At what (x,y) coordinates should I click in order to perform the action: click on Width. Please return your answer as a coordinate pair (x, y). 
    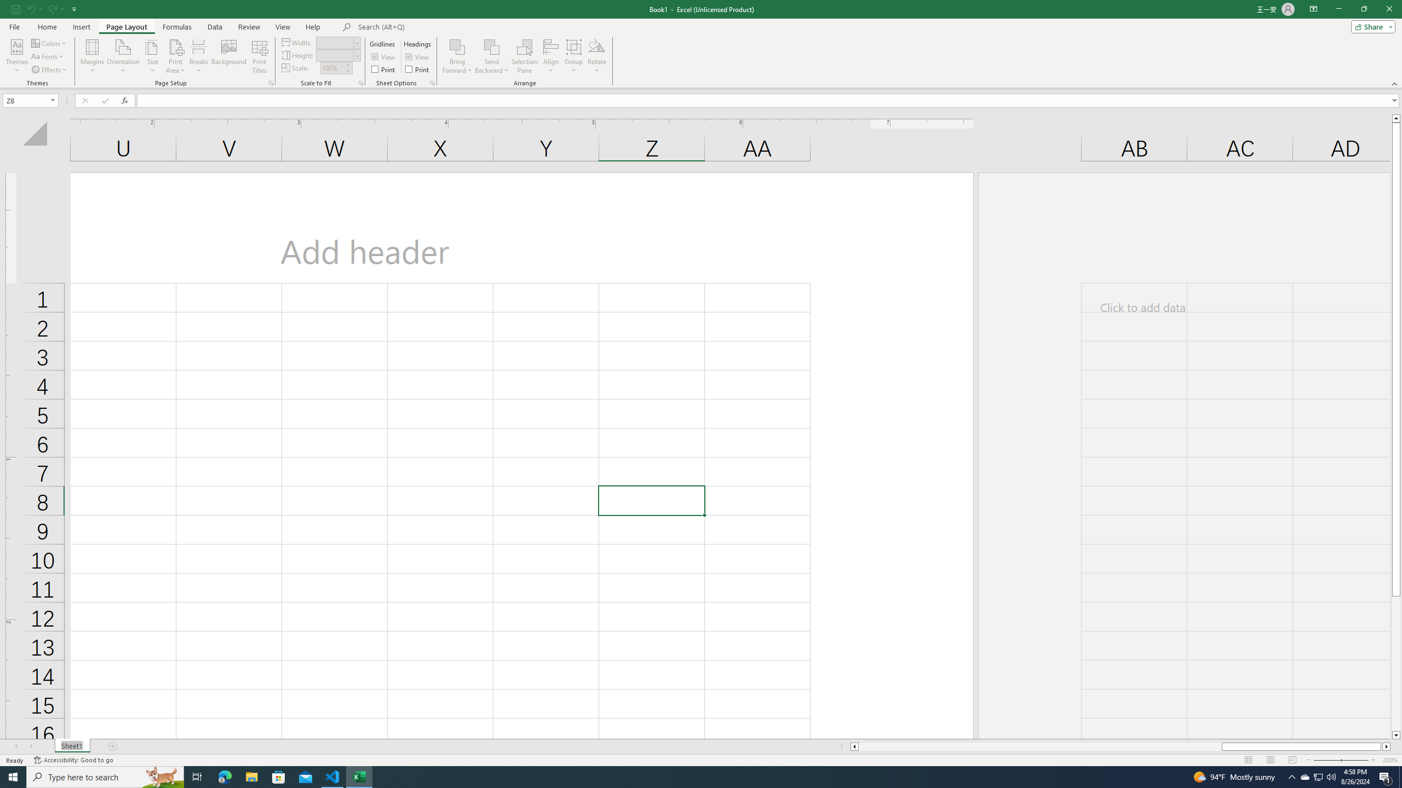
    Looking at the image, I should click on (335, 43).